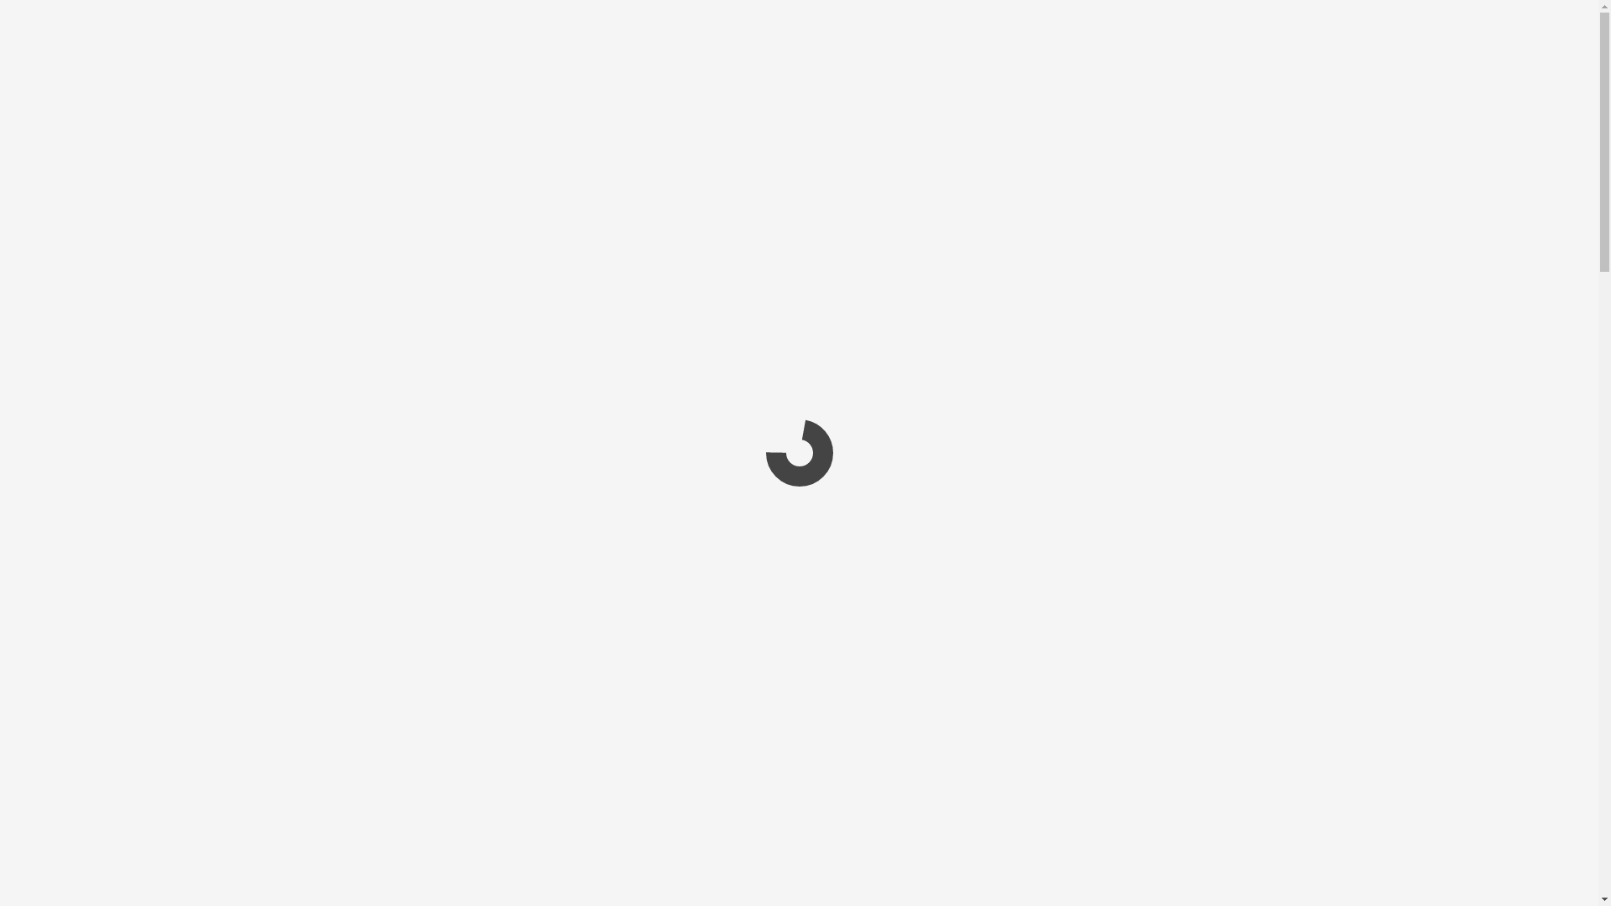 The width and height of the screenshot is (1611, 906). Describe the element at coordinates (395, 653) in the screenshot. I see `YOSHIHARA` at that location.